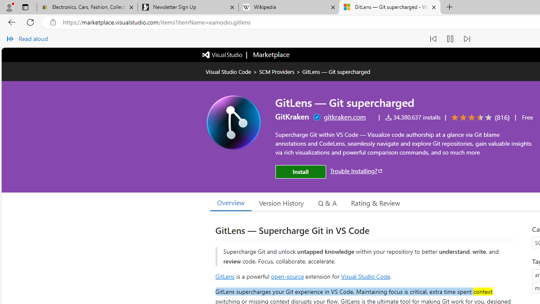 This screenshot has width=540, height=304. What do you see at coordinates (375, 203) in the screenshot?
I see `Rating & Review` at bounding box center [375, 203].